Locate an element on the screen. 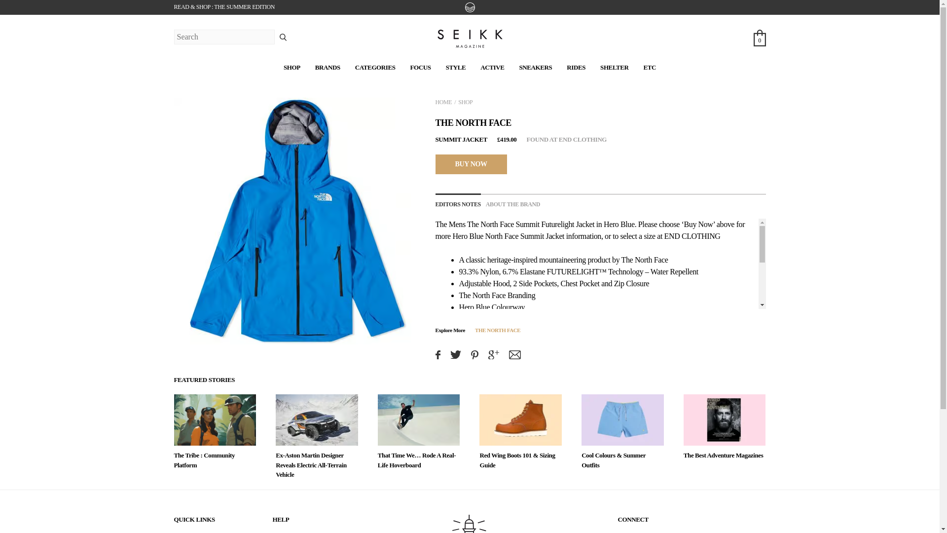  CATEGORIES is located at coordinates (375, 67).